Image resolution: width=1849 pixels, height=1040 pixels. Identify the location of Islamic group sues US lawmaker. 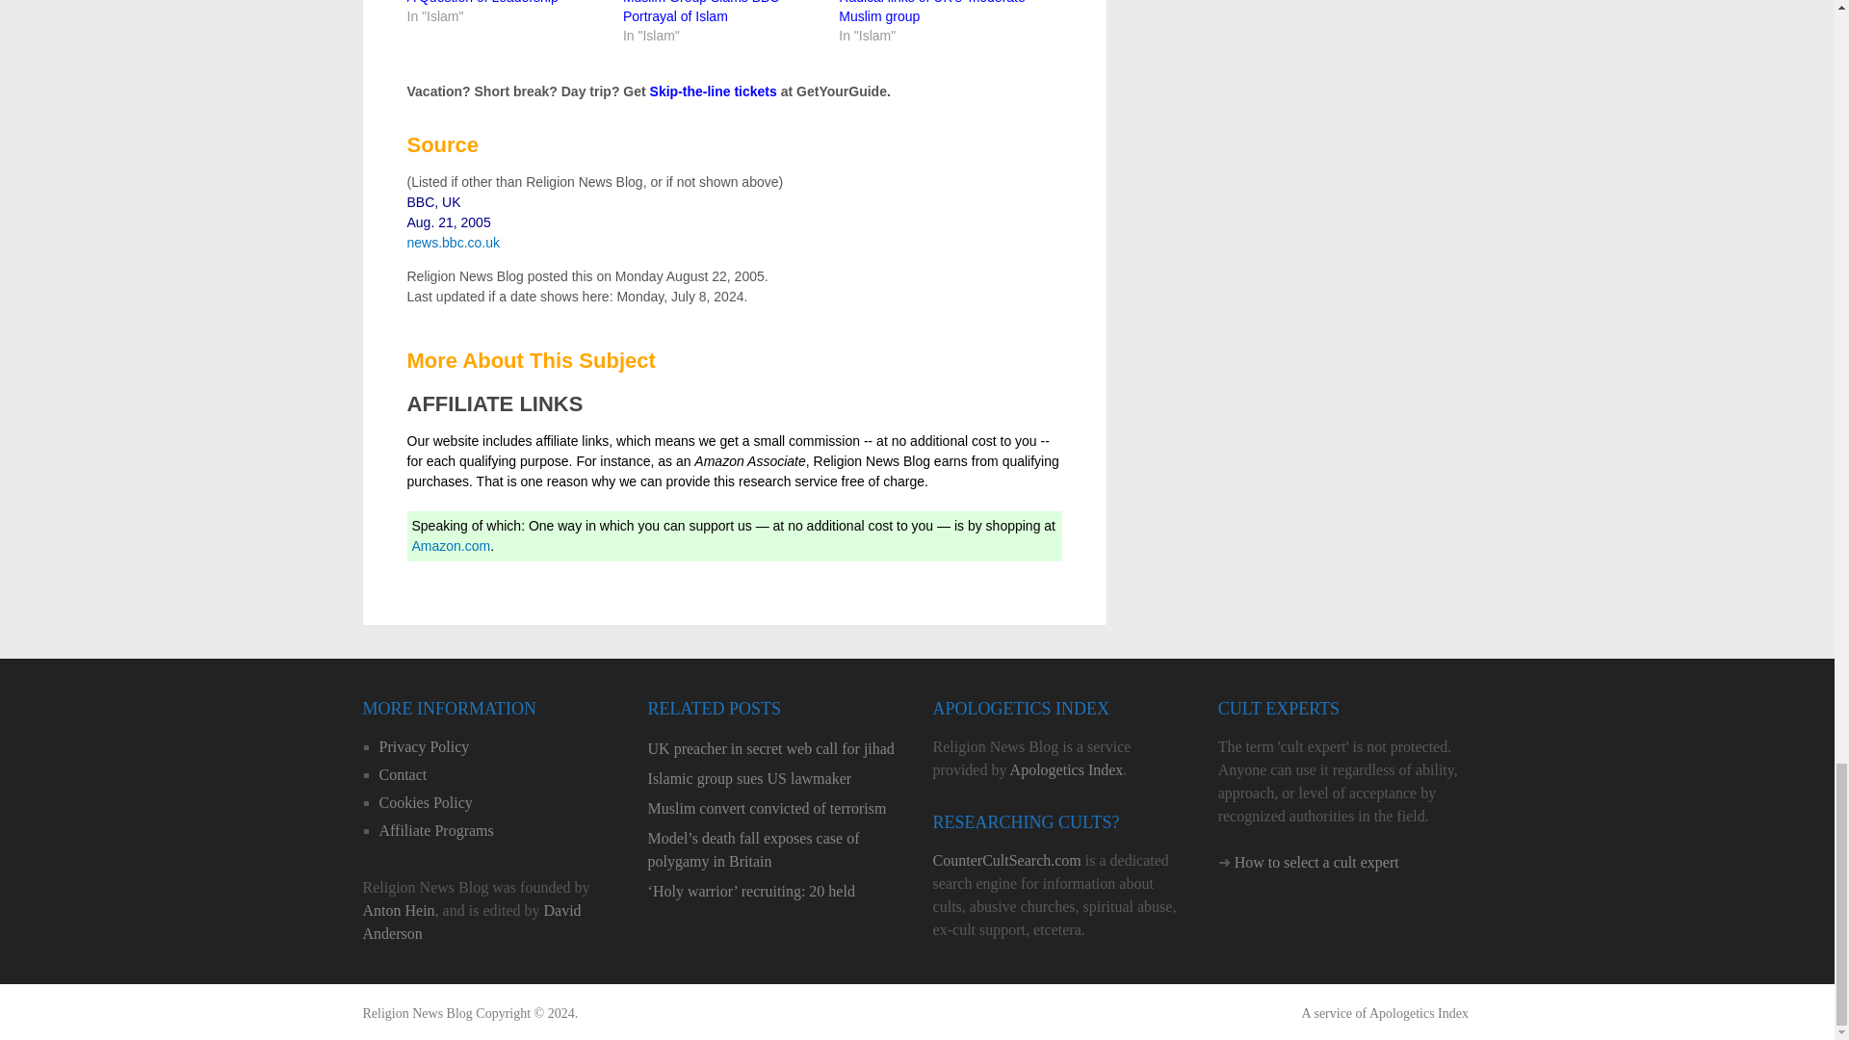
(774, 778).